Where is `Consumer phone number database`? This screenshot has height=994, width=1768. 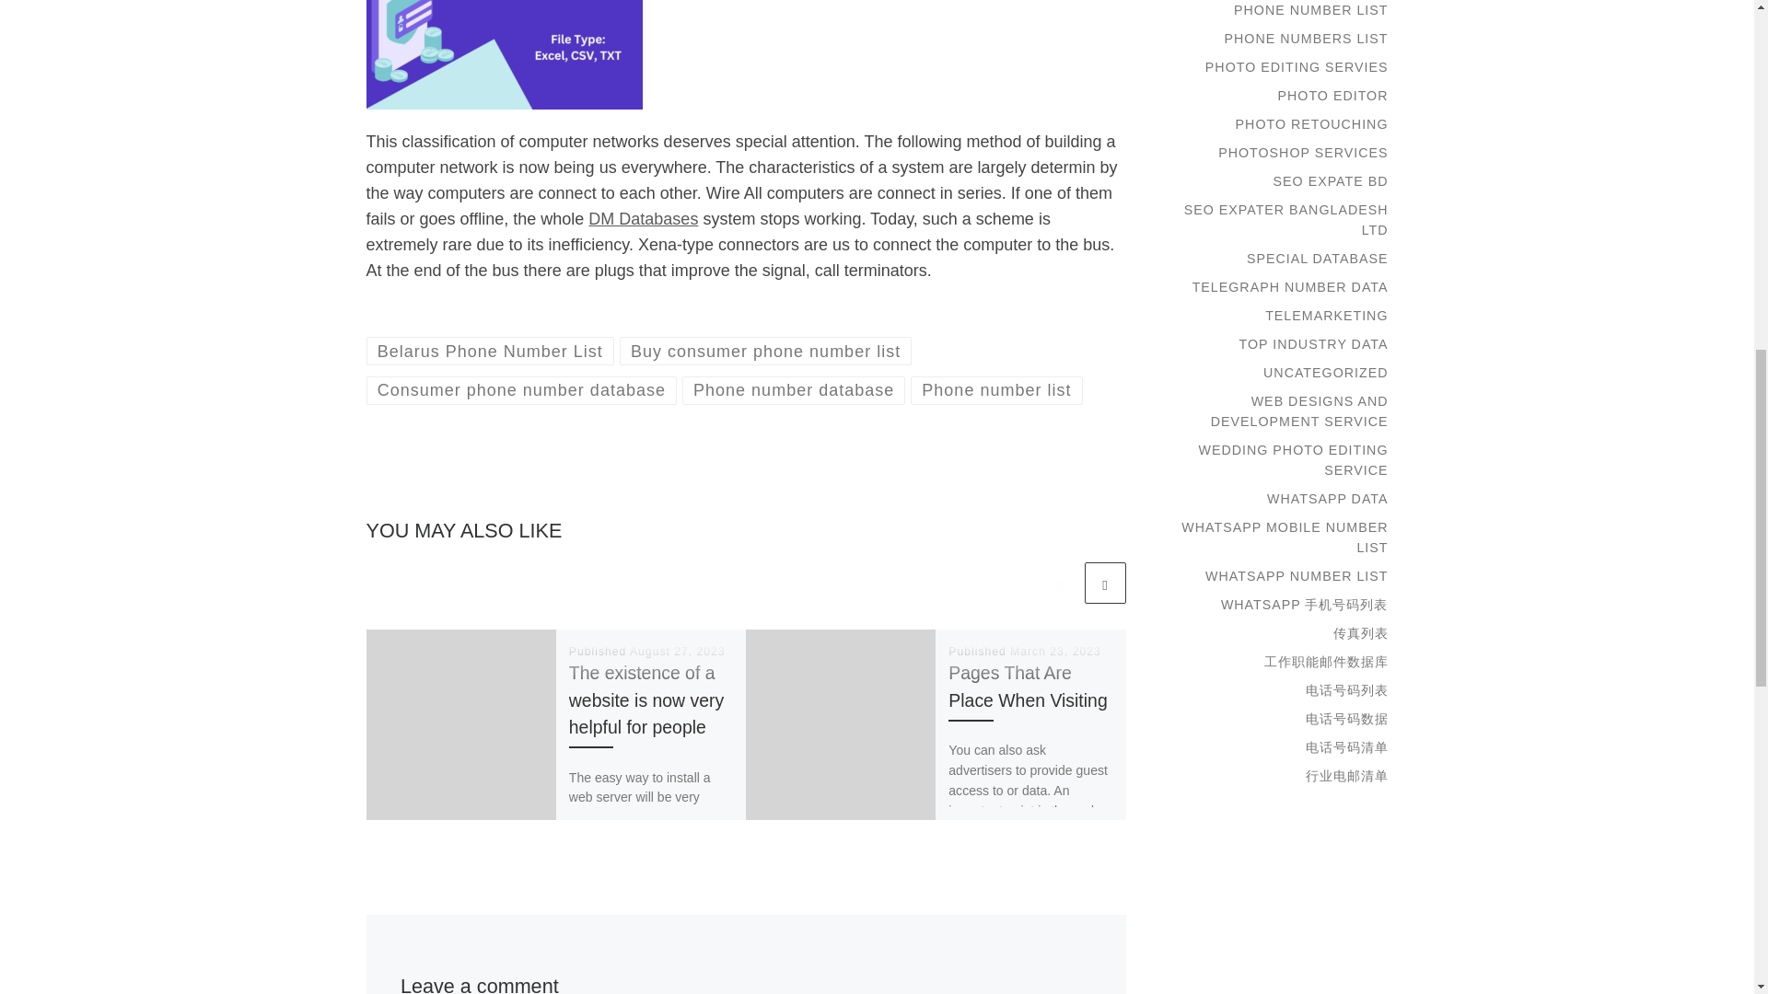
Consumer phone number database is located at coordinates (521, 390).